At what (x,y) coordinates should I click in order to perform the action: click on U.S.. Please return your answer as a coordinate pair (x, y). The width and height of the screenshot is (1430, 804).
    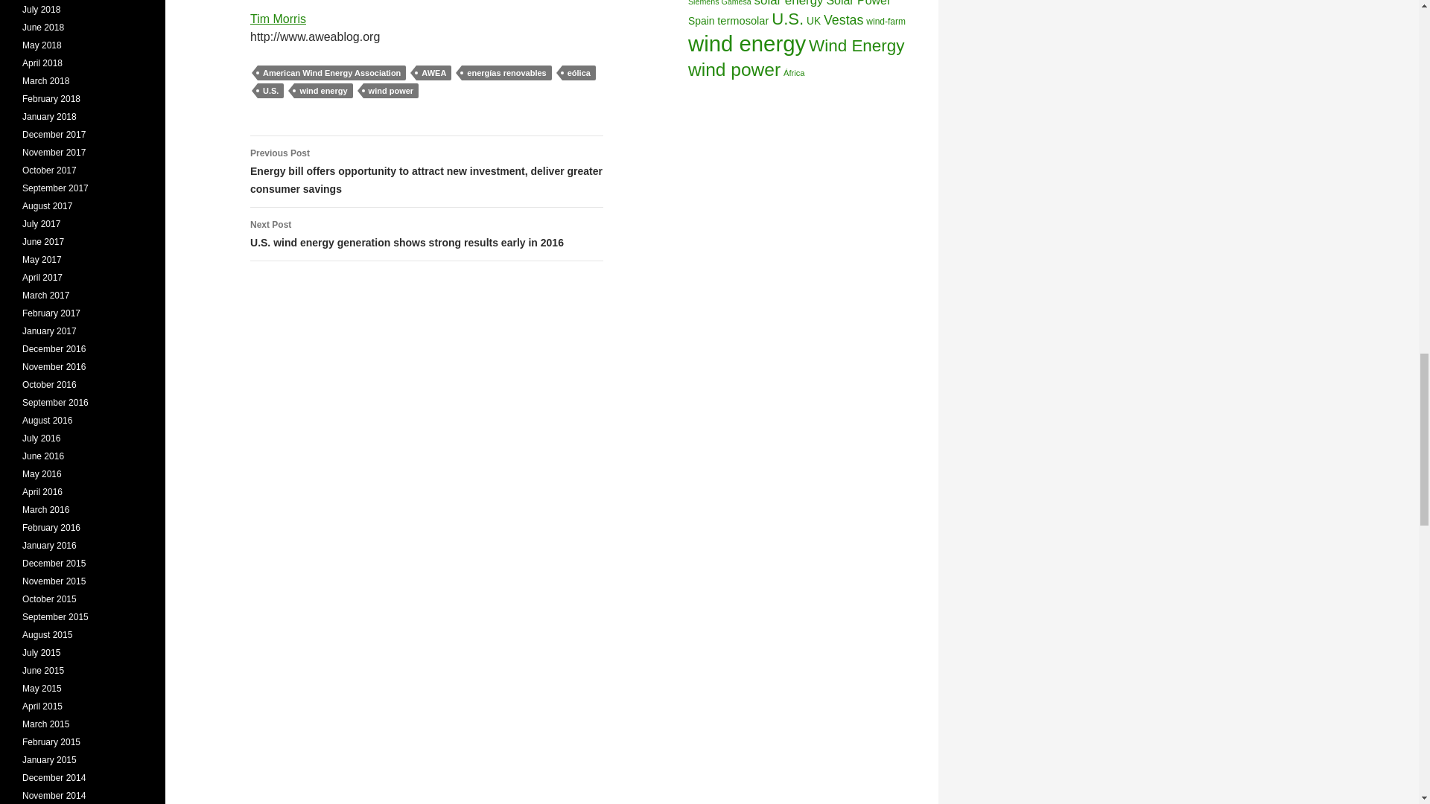
    Looking at the image, I should click on (270, 91).